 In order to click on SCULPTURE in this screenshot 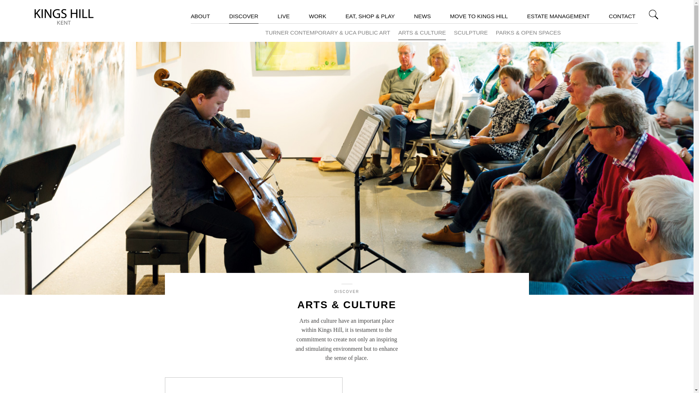, I will do `click(471, 33)`.